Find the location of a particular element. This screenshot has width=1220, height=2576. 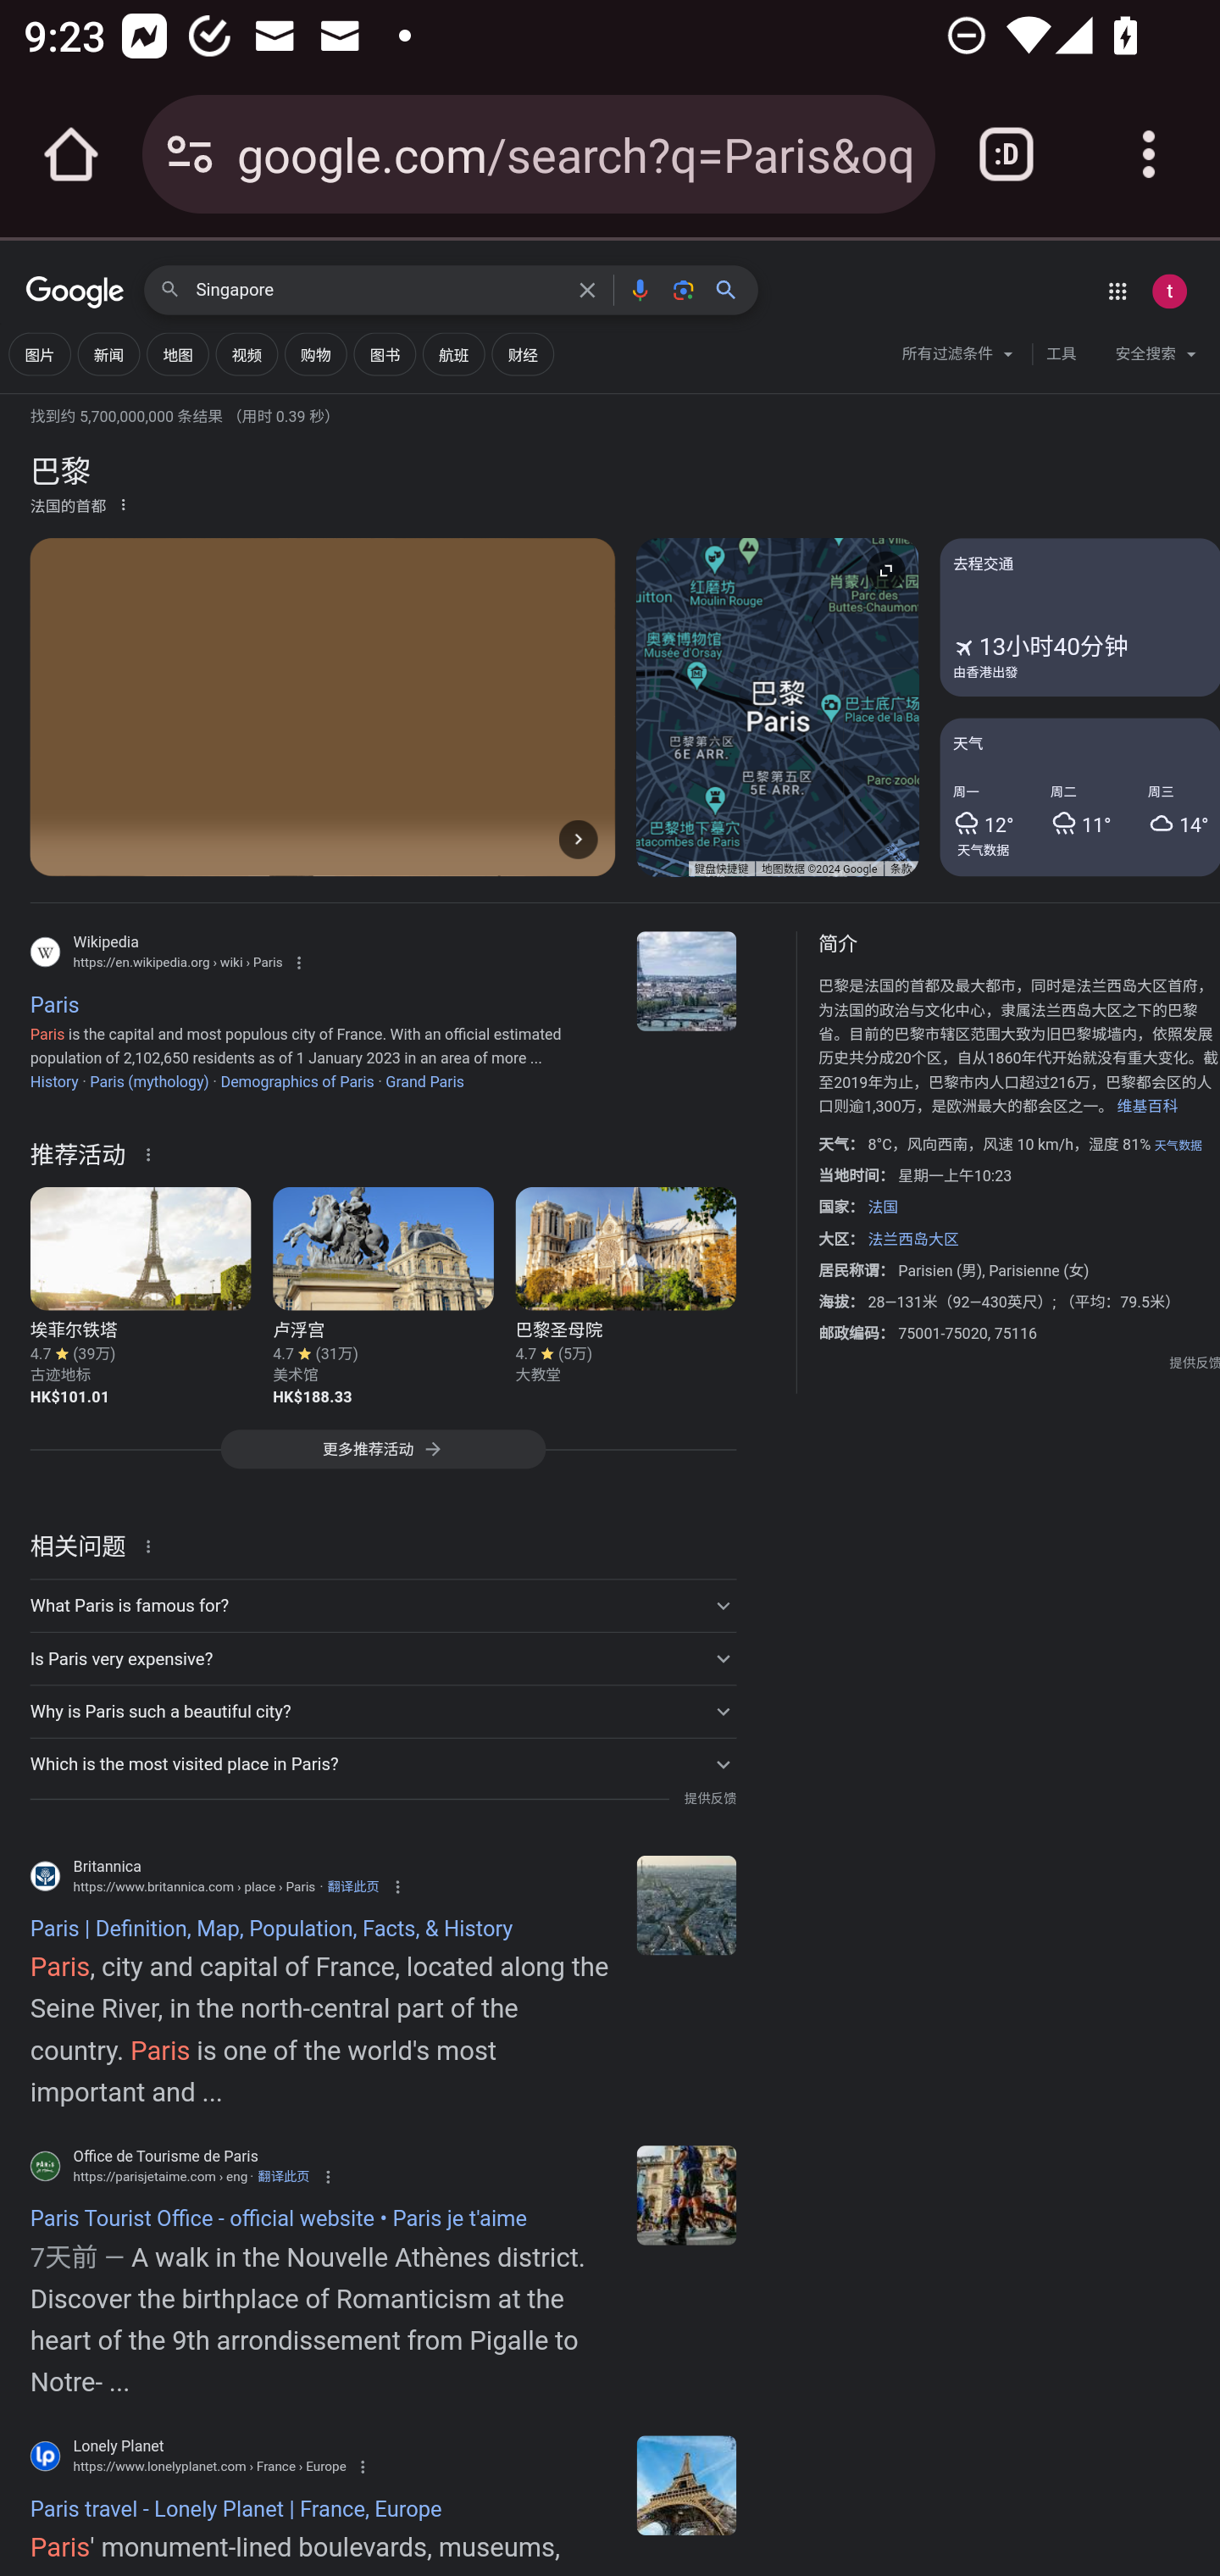

翻译此页 is located at coordinates (283, 2176).